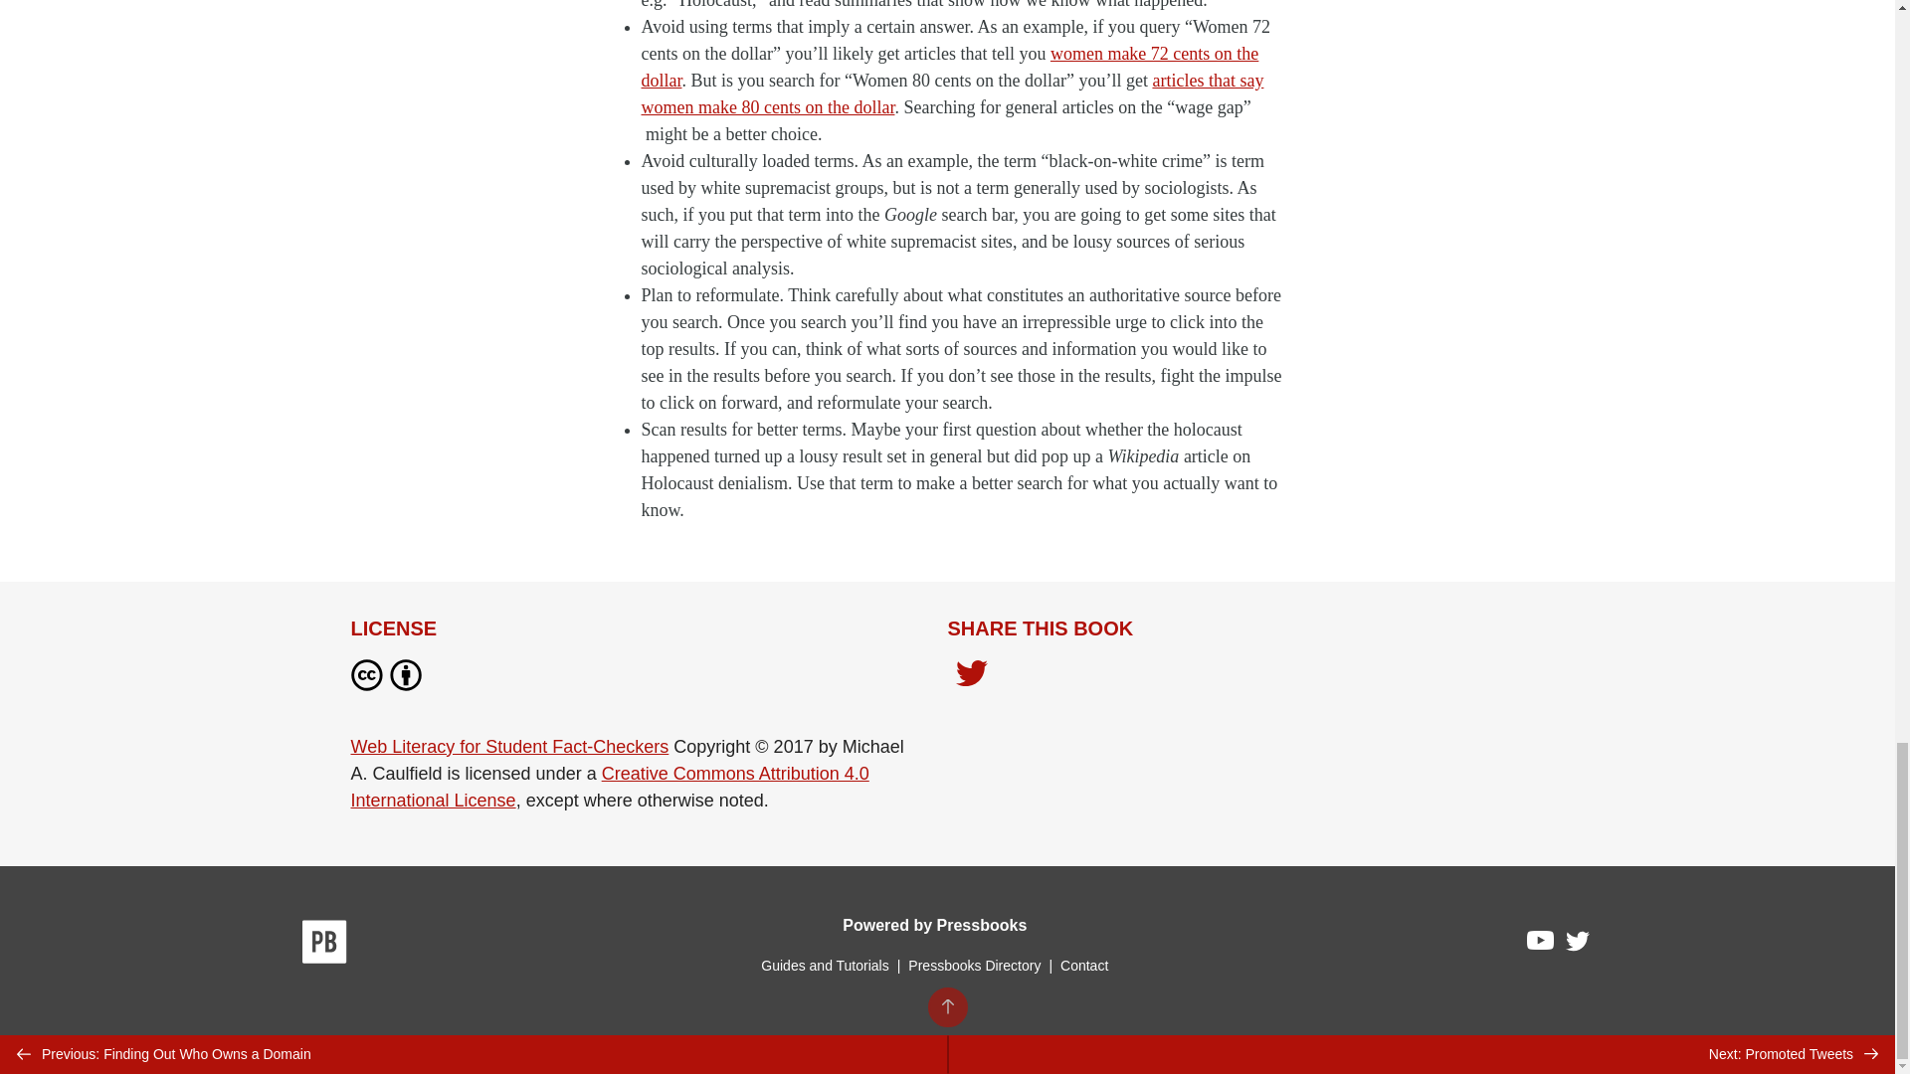 The width and height of the screenshot is (1910, 1074). Describe the element at coordinates (934, 925) in the screenshot. I see `Powered by Pressbooks` at that location.